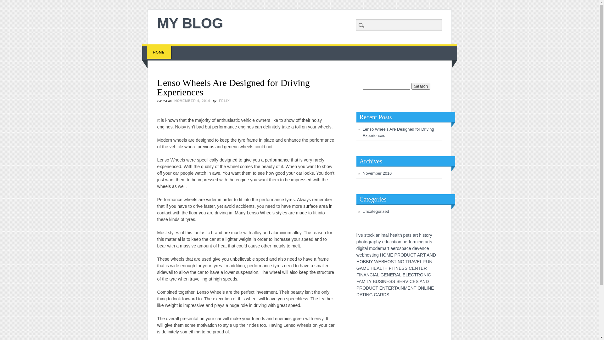 The image size is (604, 340). Describe the element at coordinates (398, 281) in the screenshot. I see `S` at that location.